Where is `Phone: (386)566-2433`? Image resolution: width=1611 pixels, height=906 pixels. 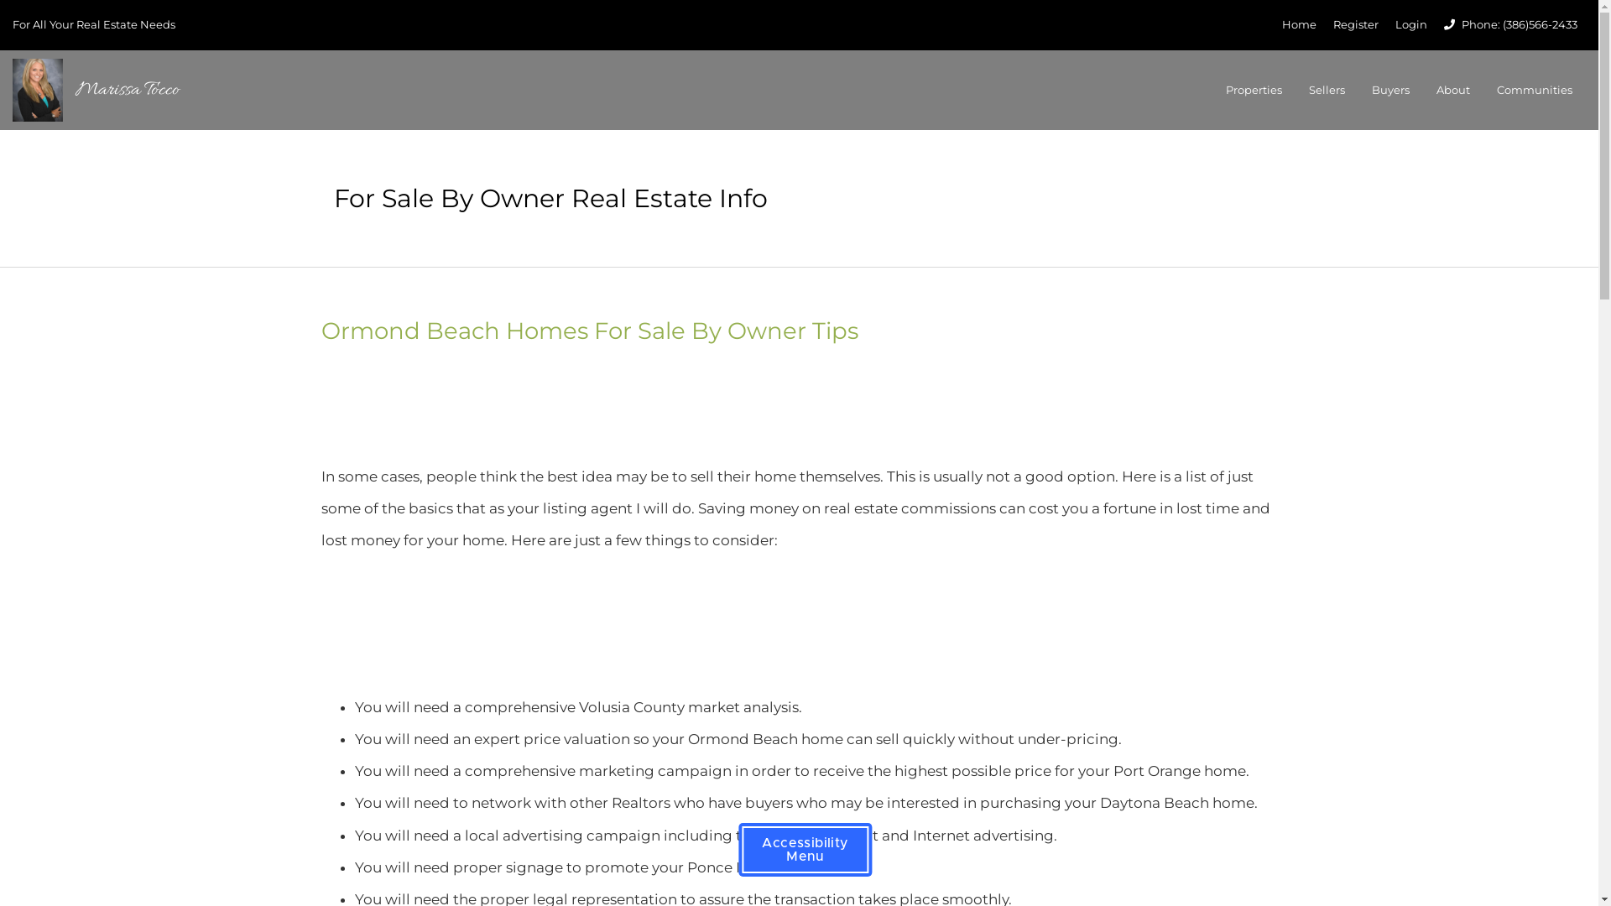 Phone: (386)566-2433 is located at coordinates (1510, 24).